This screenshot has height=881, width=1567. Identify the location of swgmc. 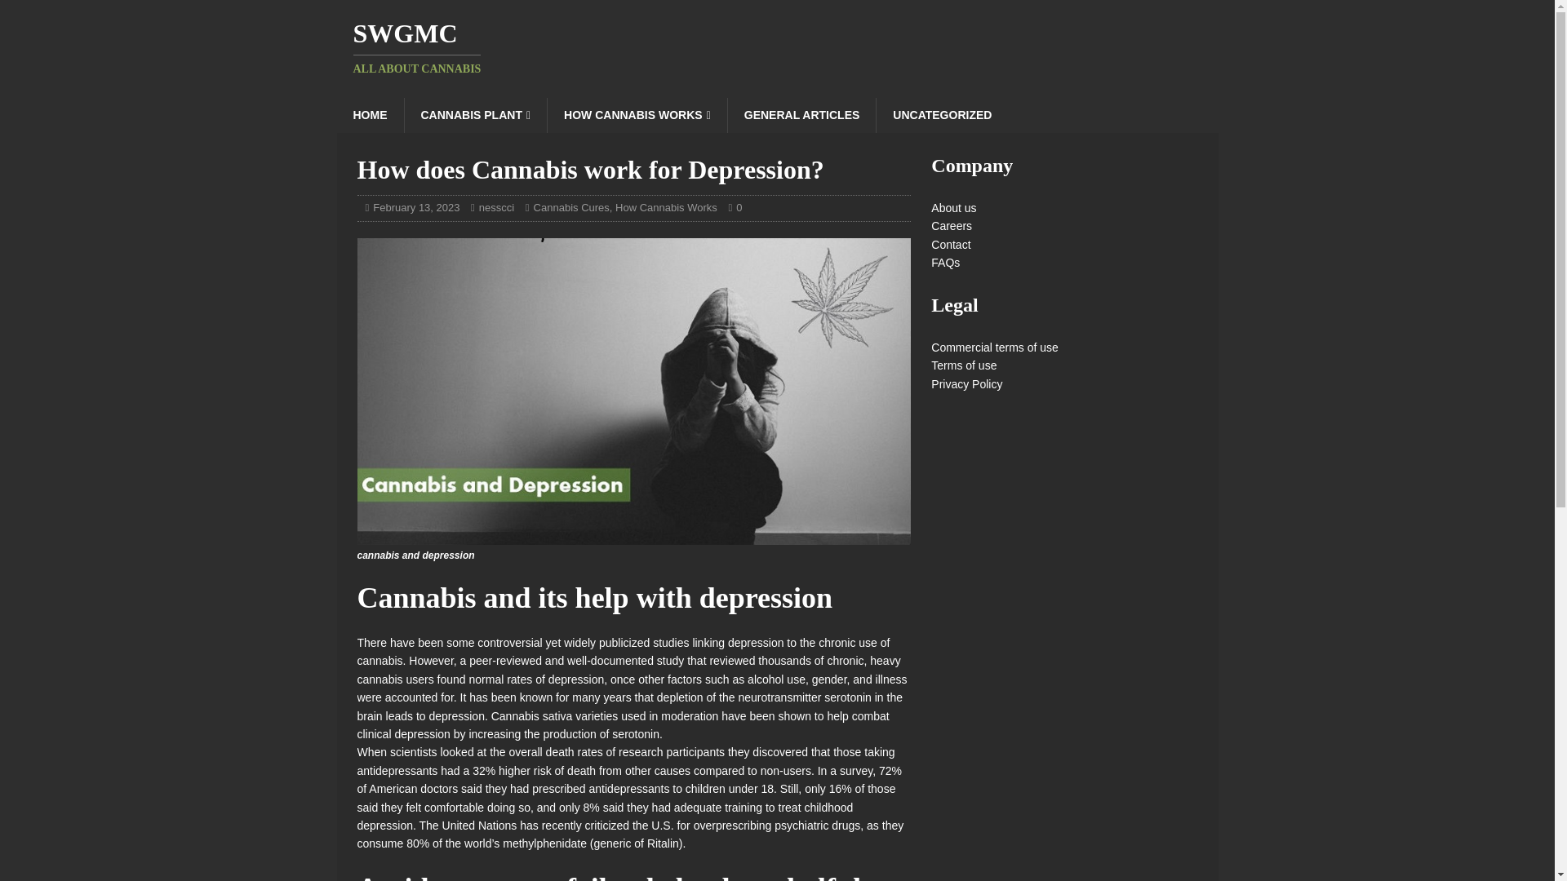
(777, 47).